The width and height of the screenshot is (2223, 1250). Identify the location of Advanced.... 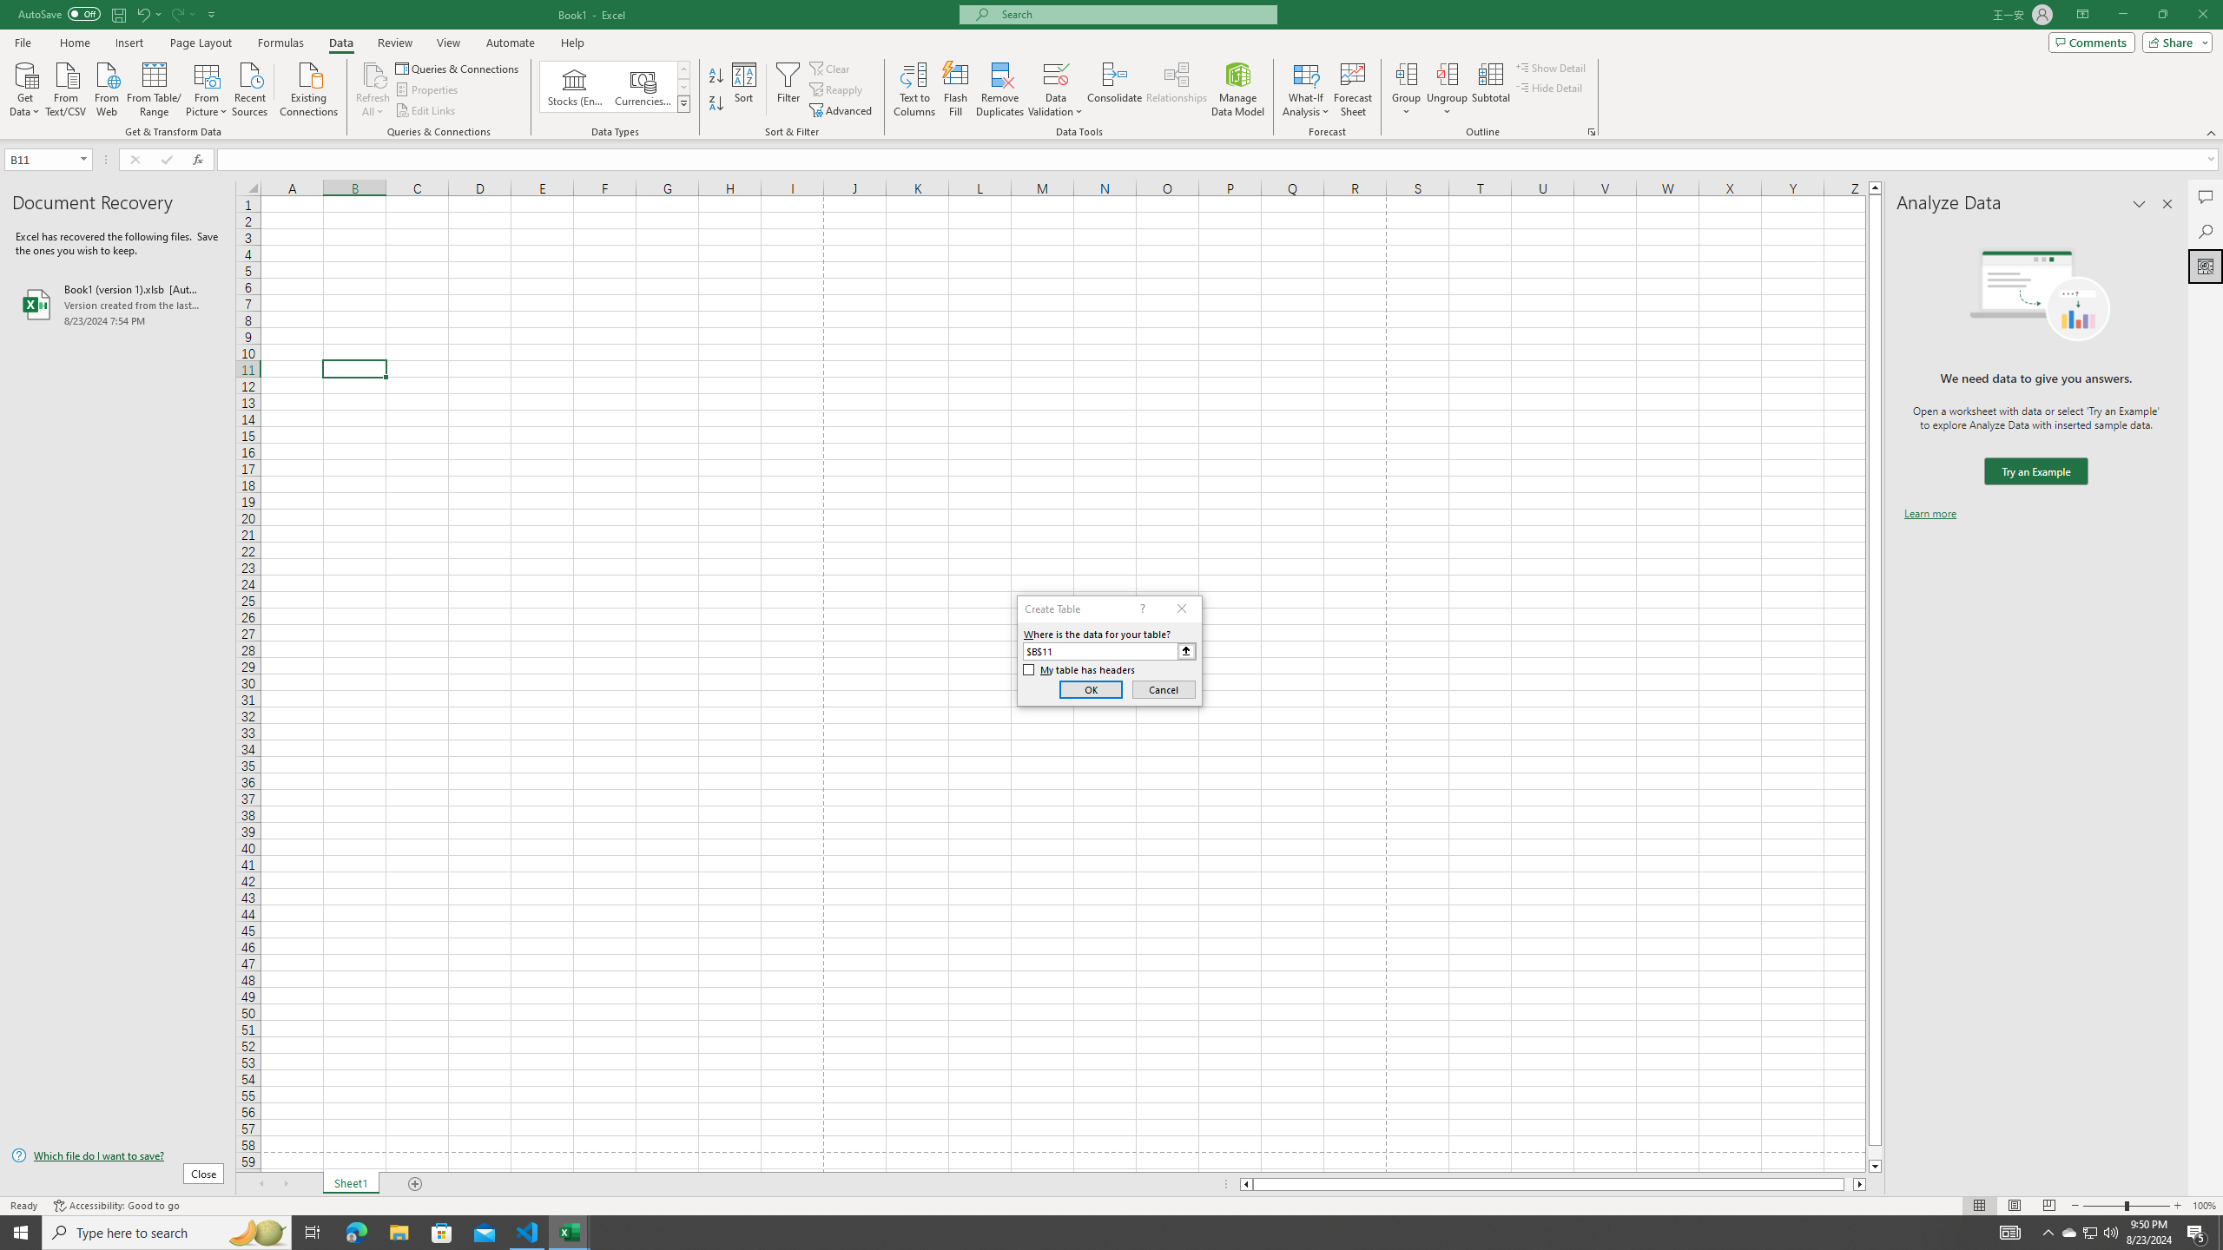
(842, 111).